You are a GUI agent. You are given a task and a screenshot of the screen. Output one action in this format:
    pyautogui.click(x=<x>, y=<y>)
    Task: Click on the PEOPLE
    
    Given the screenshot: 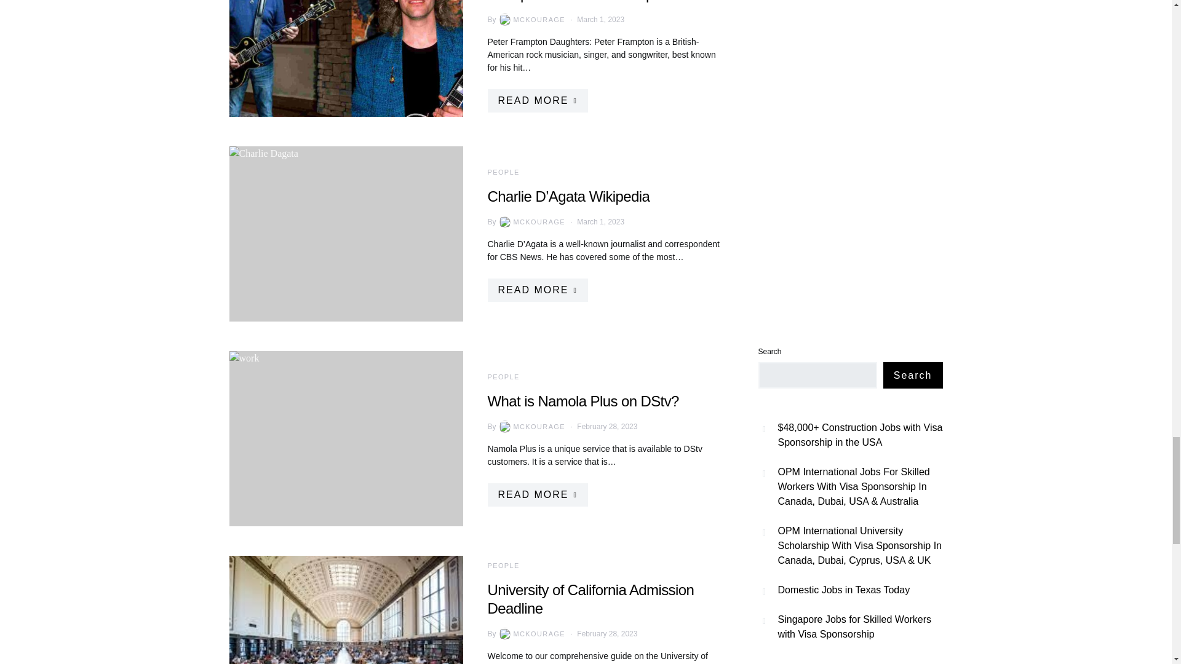 What is the action you would take?
    pyautogui.click(x=503, y=172)
    